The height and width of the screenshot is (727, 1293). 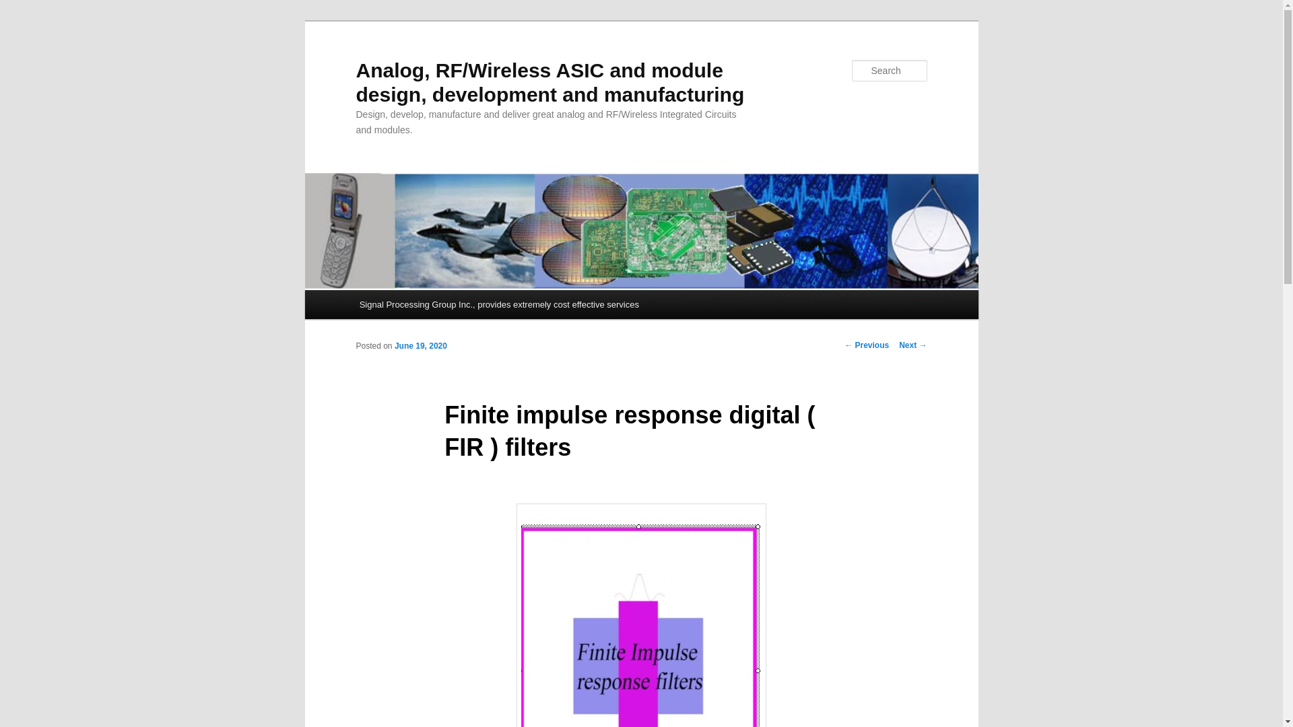 What do you see at coordinates (426, 306) in the screenshot?
I see `Skip to secondary content` at bounding box center [426, 306].